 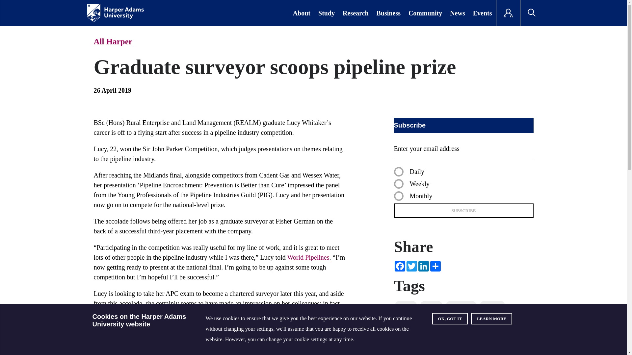 What do you see at coordinates (302, 13) in the screenshot?
I see `About` at bounding box center [302, 13].